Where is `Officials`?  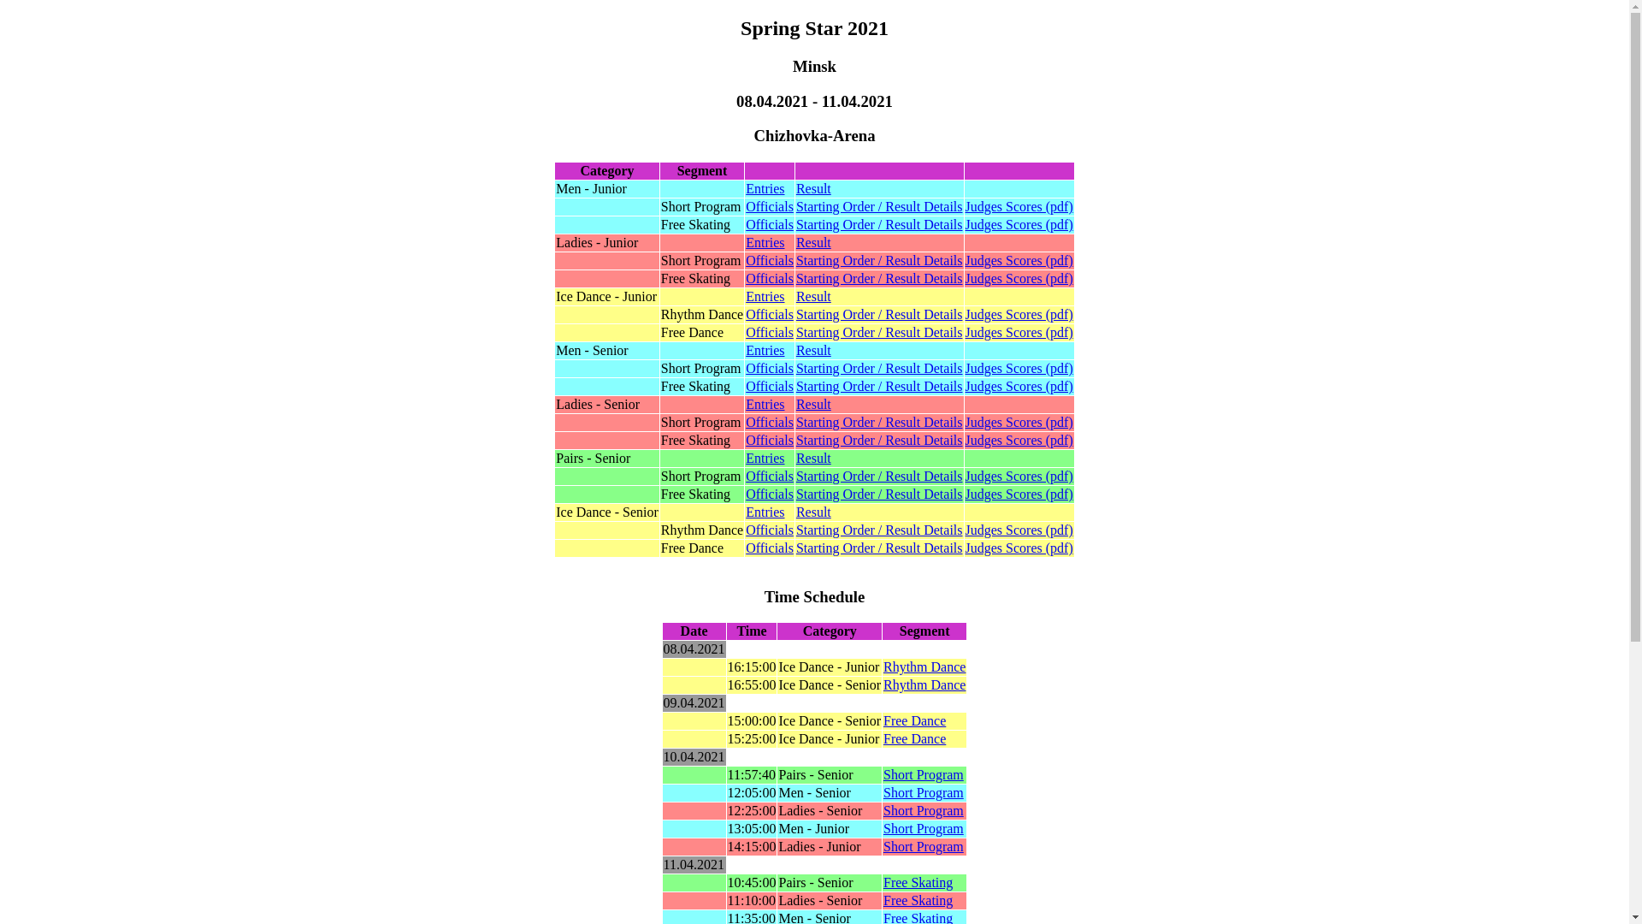
Officials is located at coordinates (770, 495).